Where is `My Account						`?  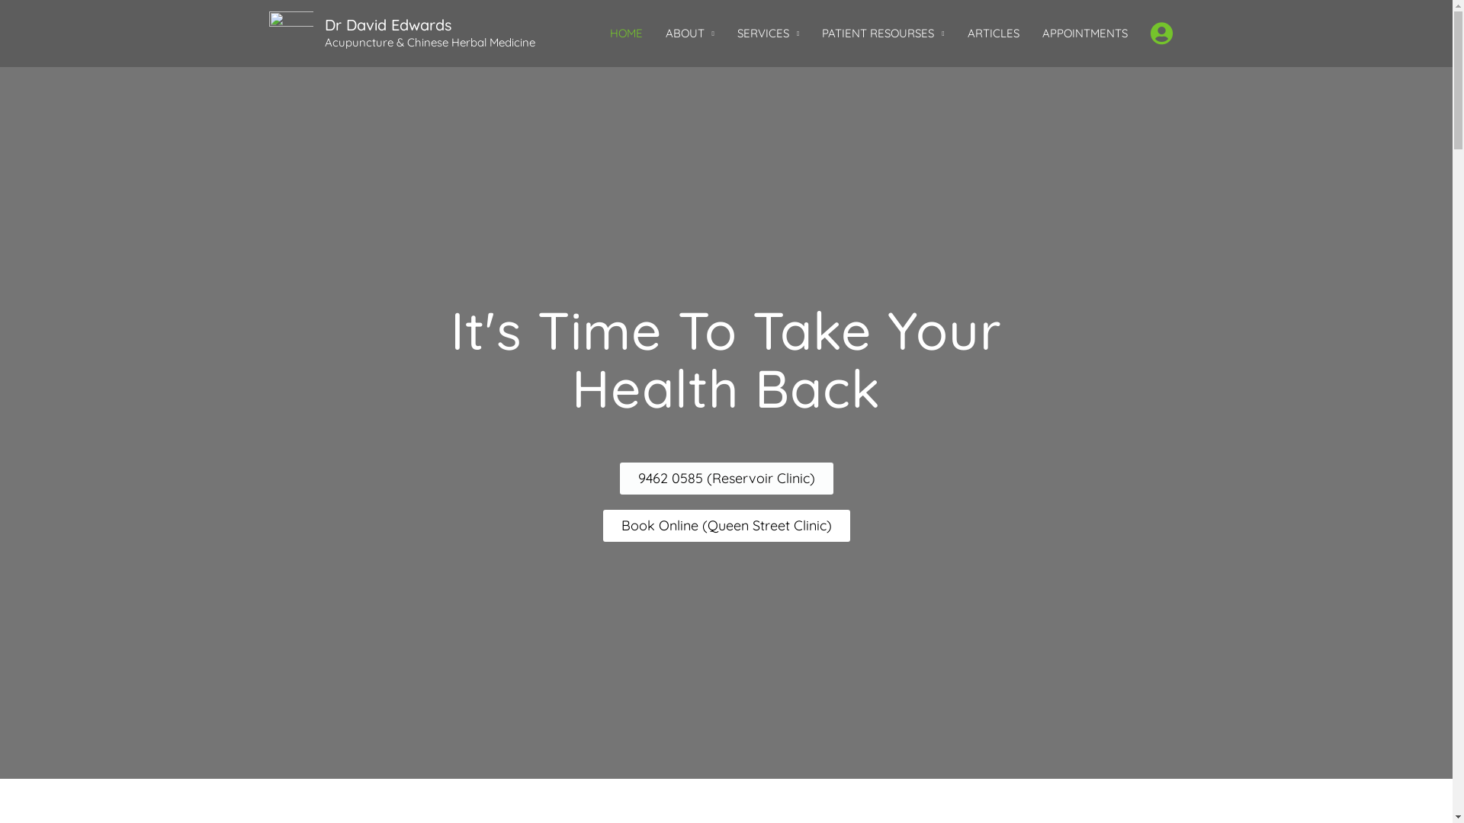
My Account						 is located at coordinates (1162, 34).